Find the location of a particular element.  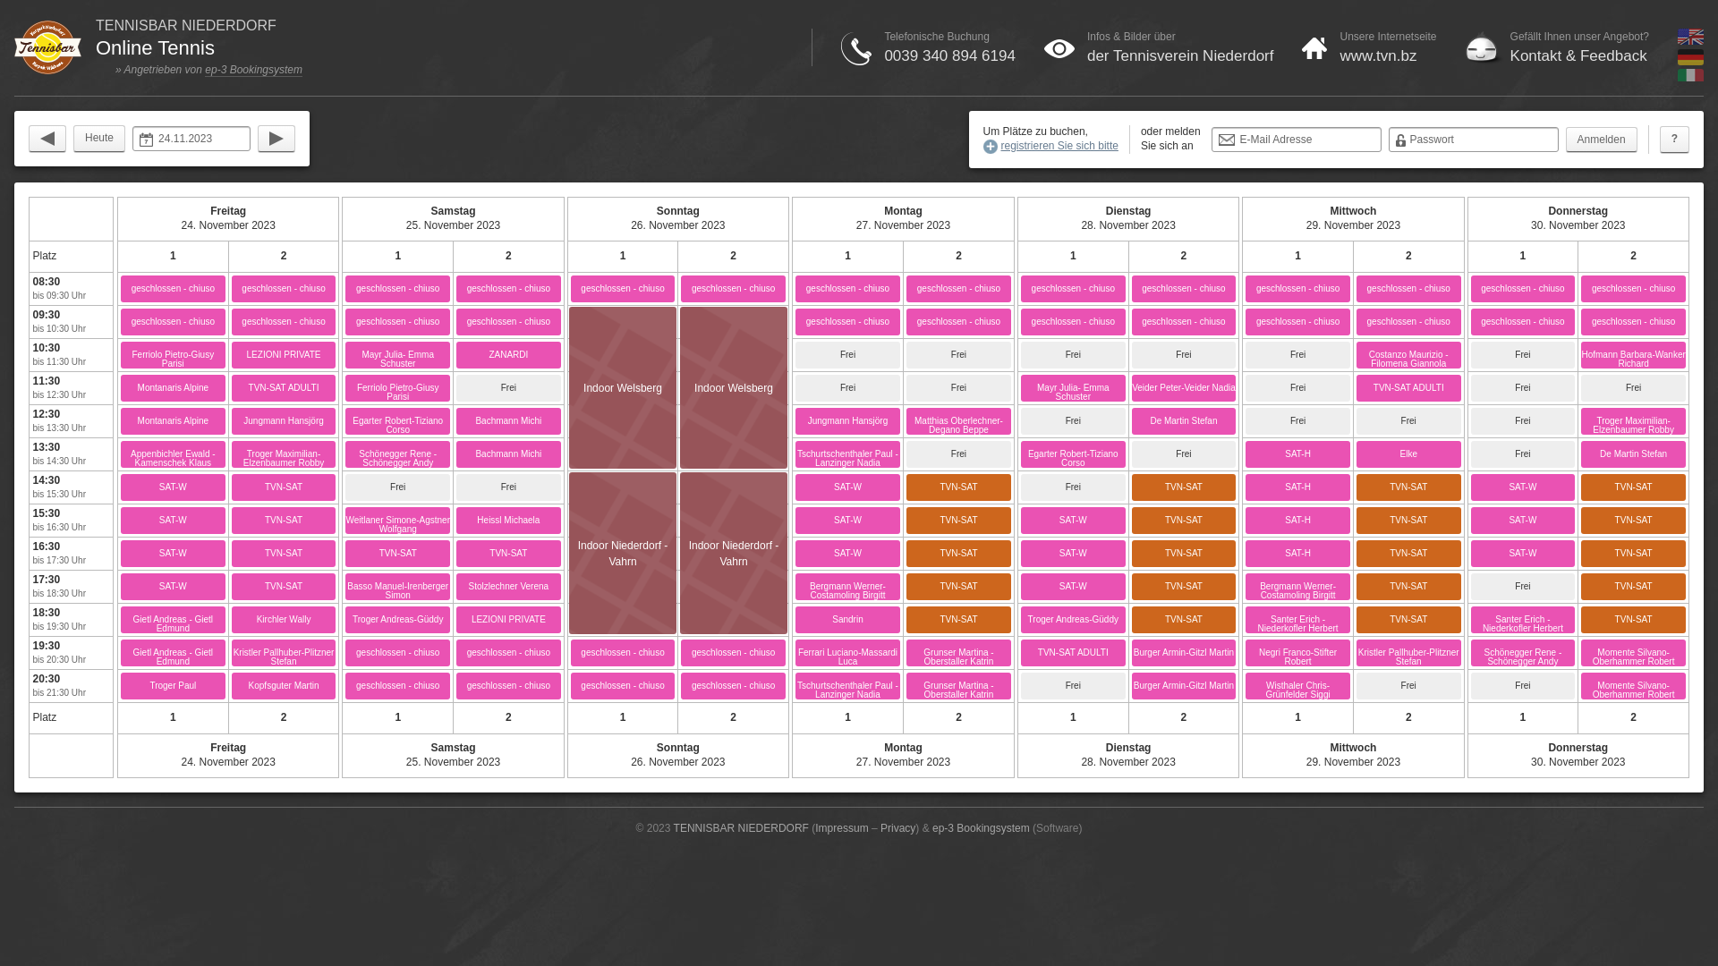

TVN-SAT is located at coordinates (1408, 521).